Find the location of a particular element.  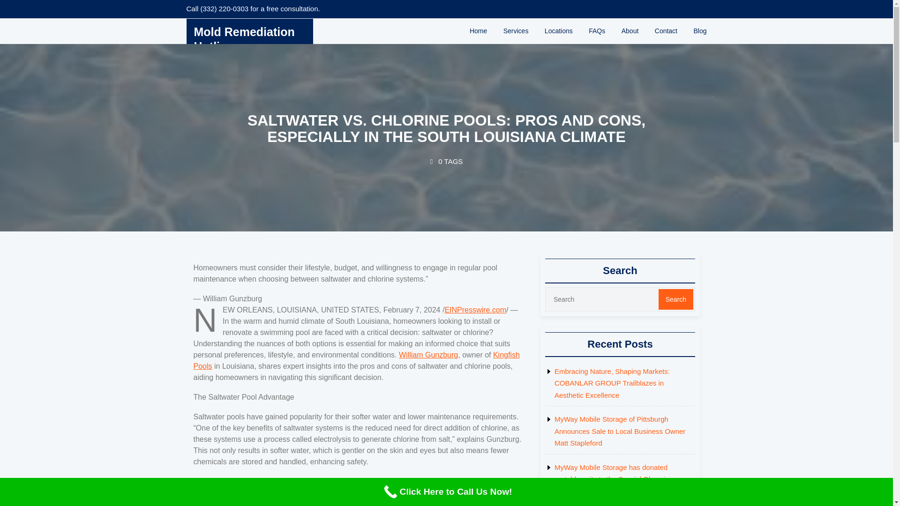

Search is located at coordinates (674, 298).